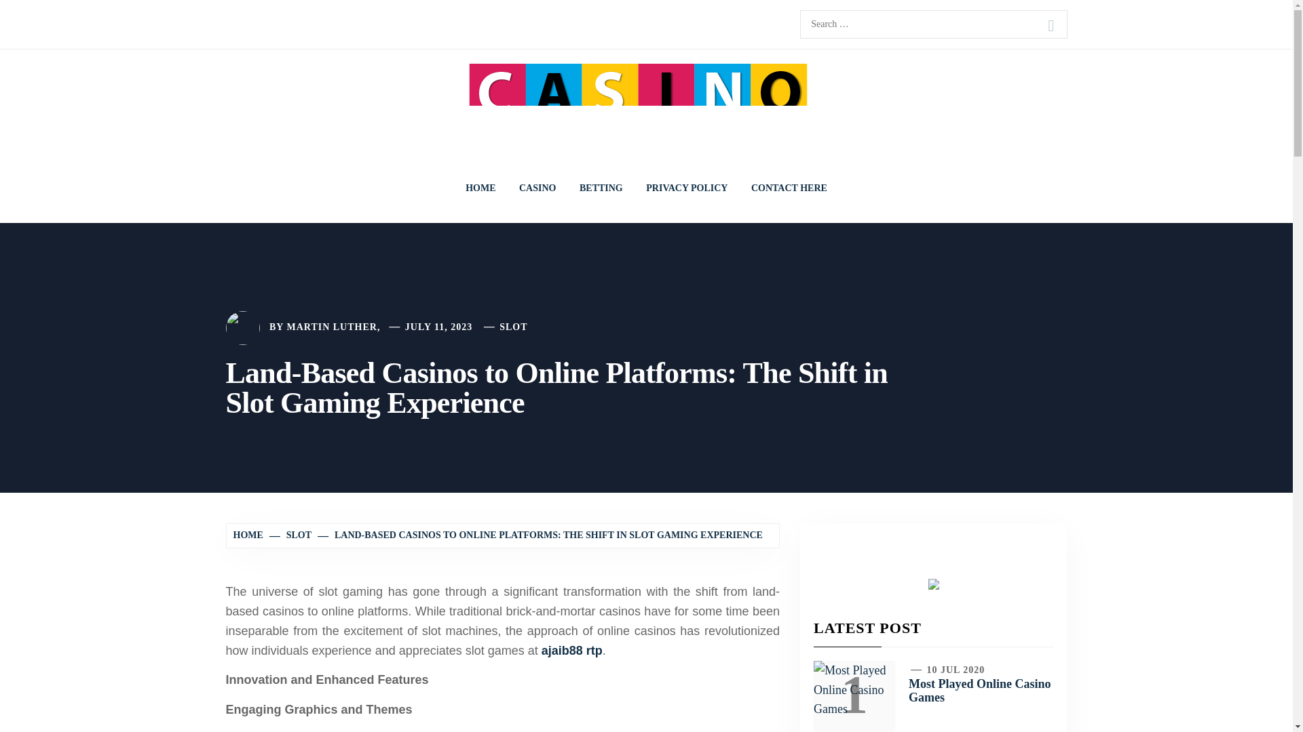 This screenshot has height=732, width=1303. What do you see at coordinates (480, 188) in the screenshot?
I see `HOME` at bounding box center [480, 188].